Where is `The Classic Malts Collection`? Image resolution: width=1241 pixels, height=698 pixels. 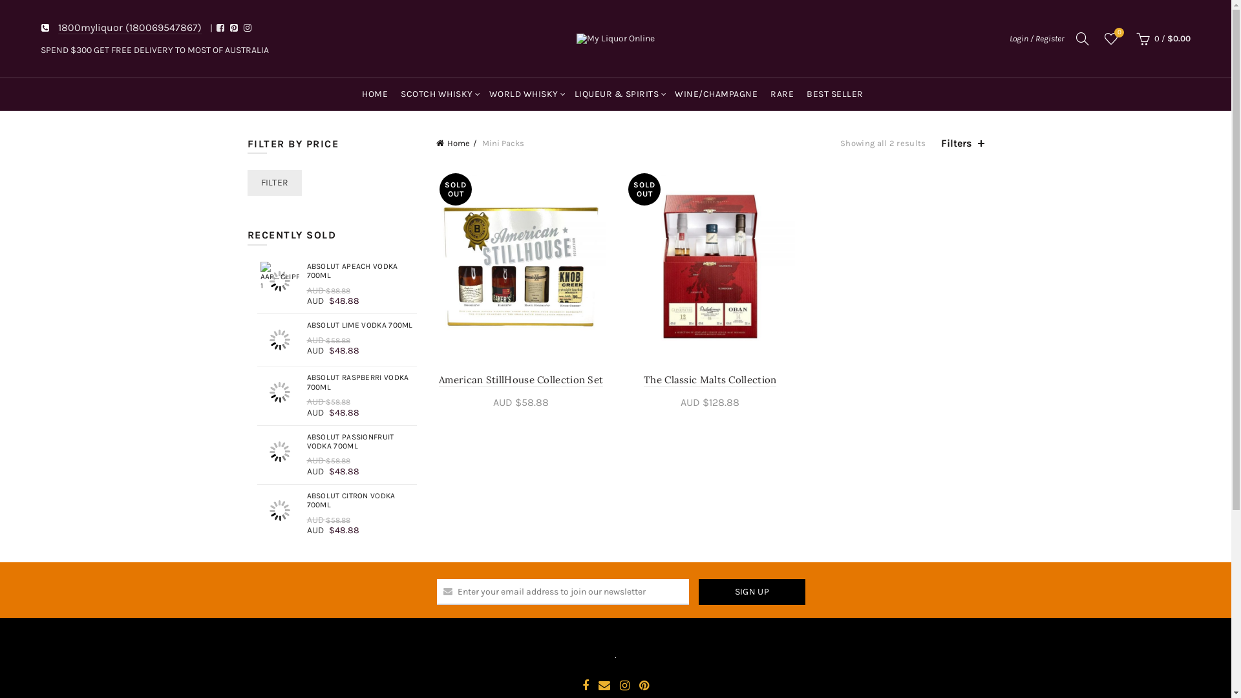 The Classic Malts Collection is located at coordinates (710, 380).